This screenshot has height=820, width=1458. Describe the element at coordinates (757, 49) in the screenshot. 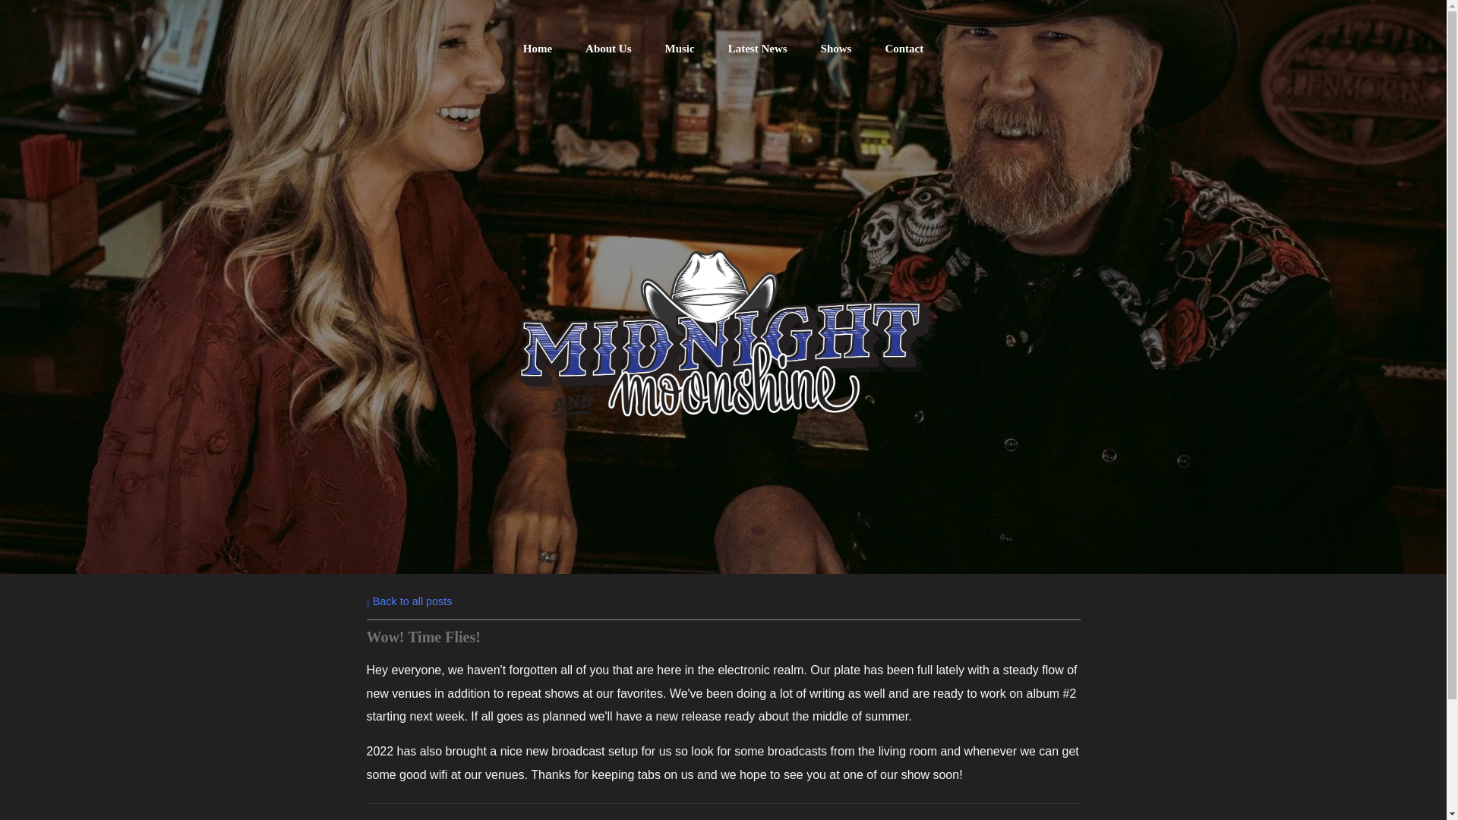

I see `Latest News` at that location.